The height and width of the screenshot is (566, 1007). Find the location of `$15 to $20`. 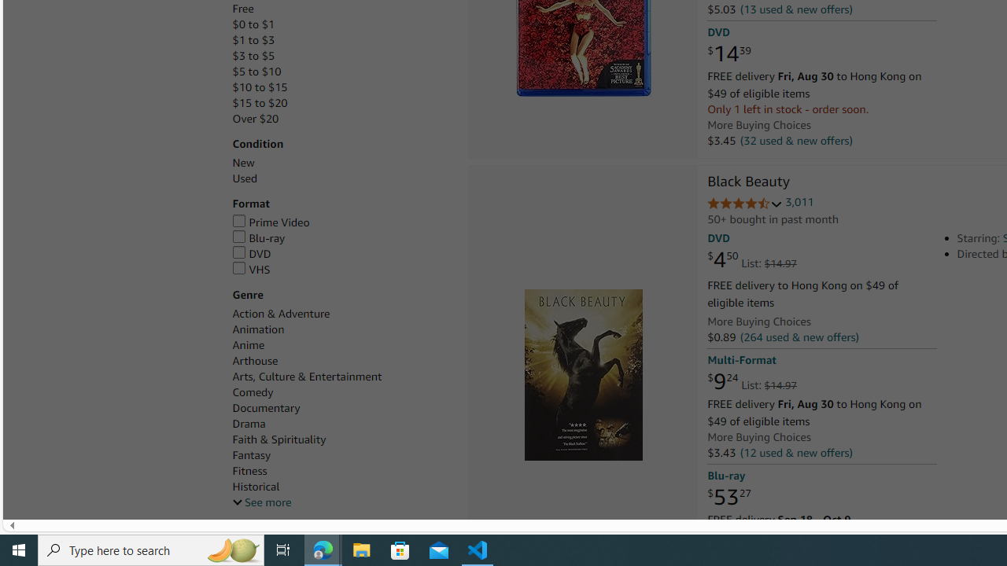

$15 to $20 is located at coordinates (260, 103).